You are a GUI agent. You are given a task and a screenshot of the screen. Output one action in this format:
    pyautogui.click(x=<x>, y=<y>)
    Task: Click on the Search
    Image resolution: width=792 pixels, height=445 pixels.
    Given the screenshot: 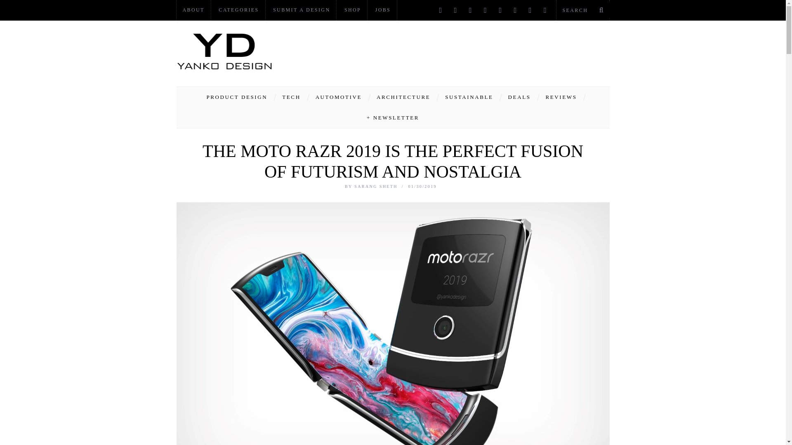 What is the action you would take?
    pyautogui.click(x=582, y=10)
    